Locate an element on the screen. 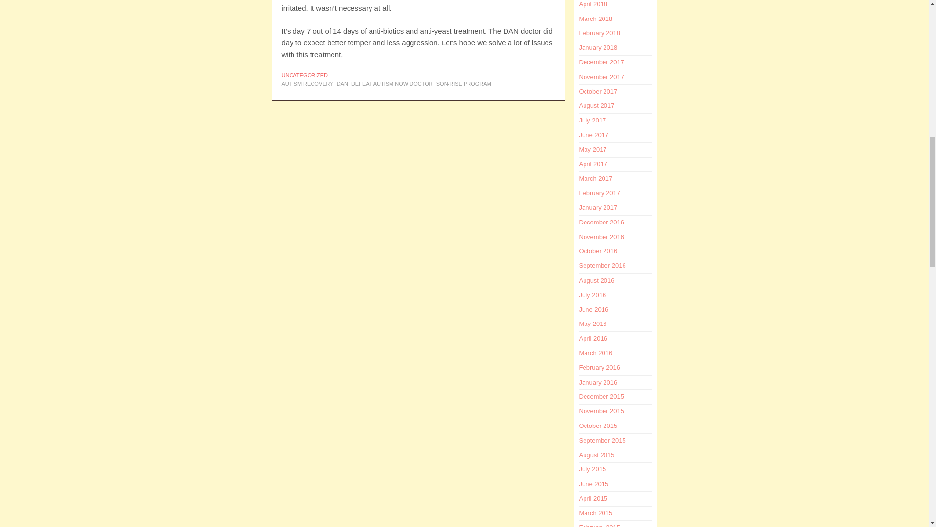  October 2017 is located at coordinates (599, 92).